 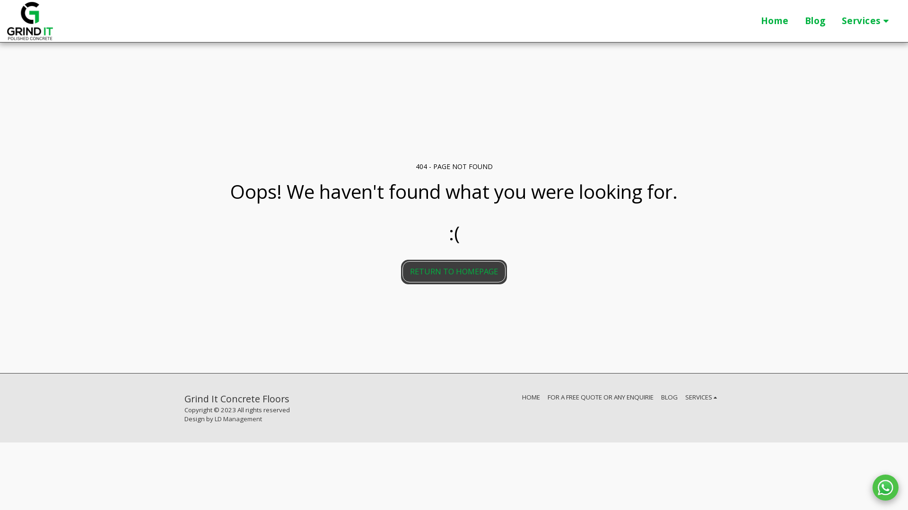 I want to click on Home, so click(x=775, y=21).